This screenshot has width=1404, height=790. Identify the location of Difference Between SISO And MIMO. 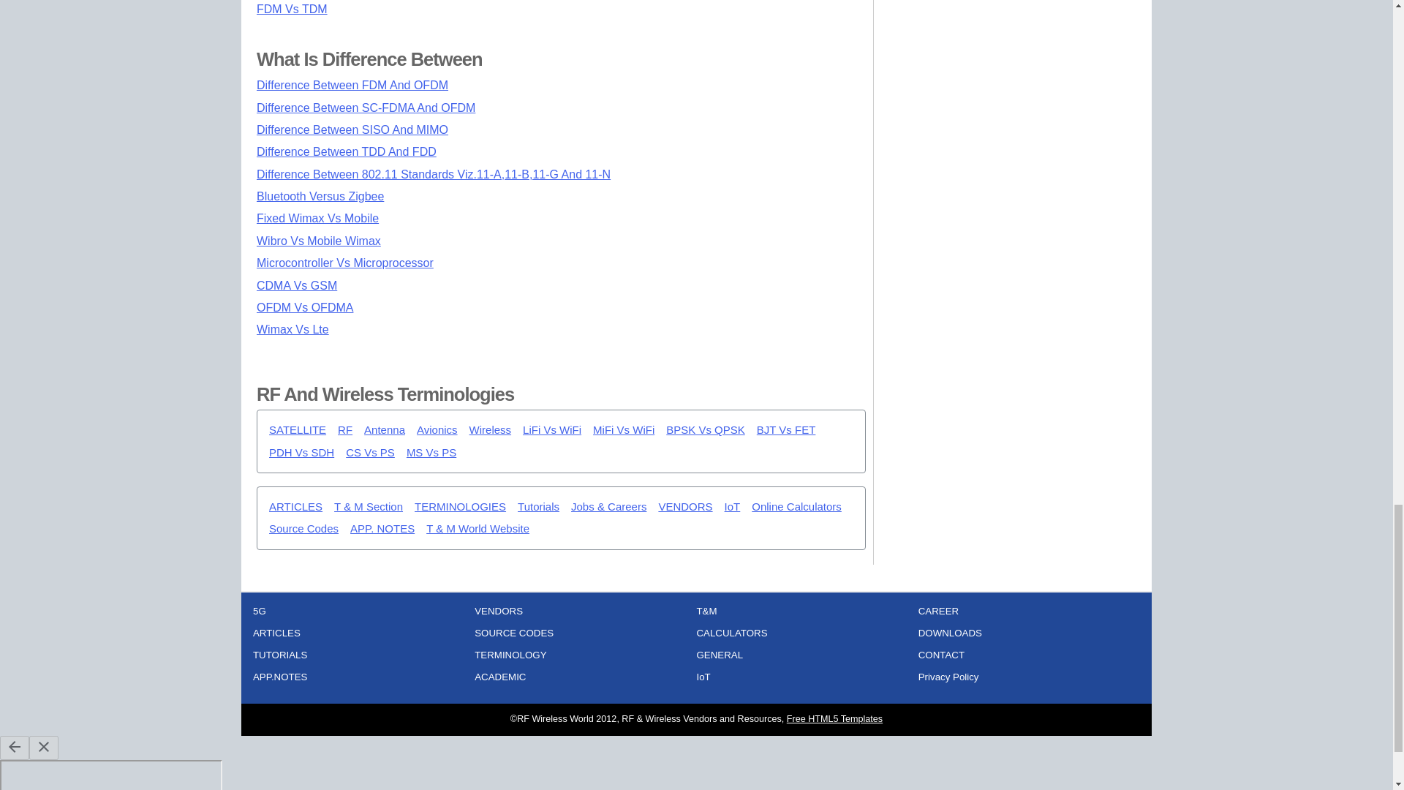
(352, 129).